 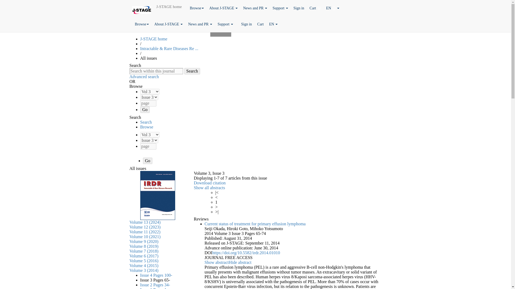 I want to click on Browse, so click(x=142, y=24).